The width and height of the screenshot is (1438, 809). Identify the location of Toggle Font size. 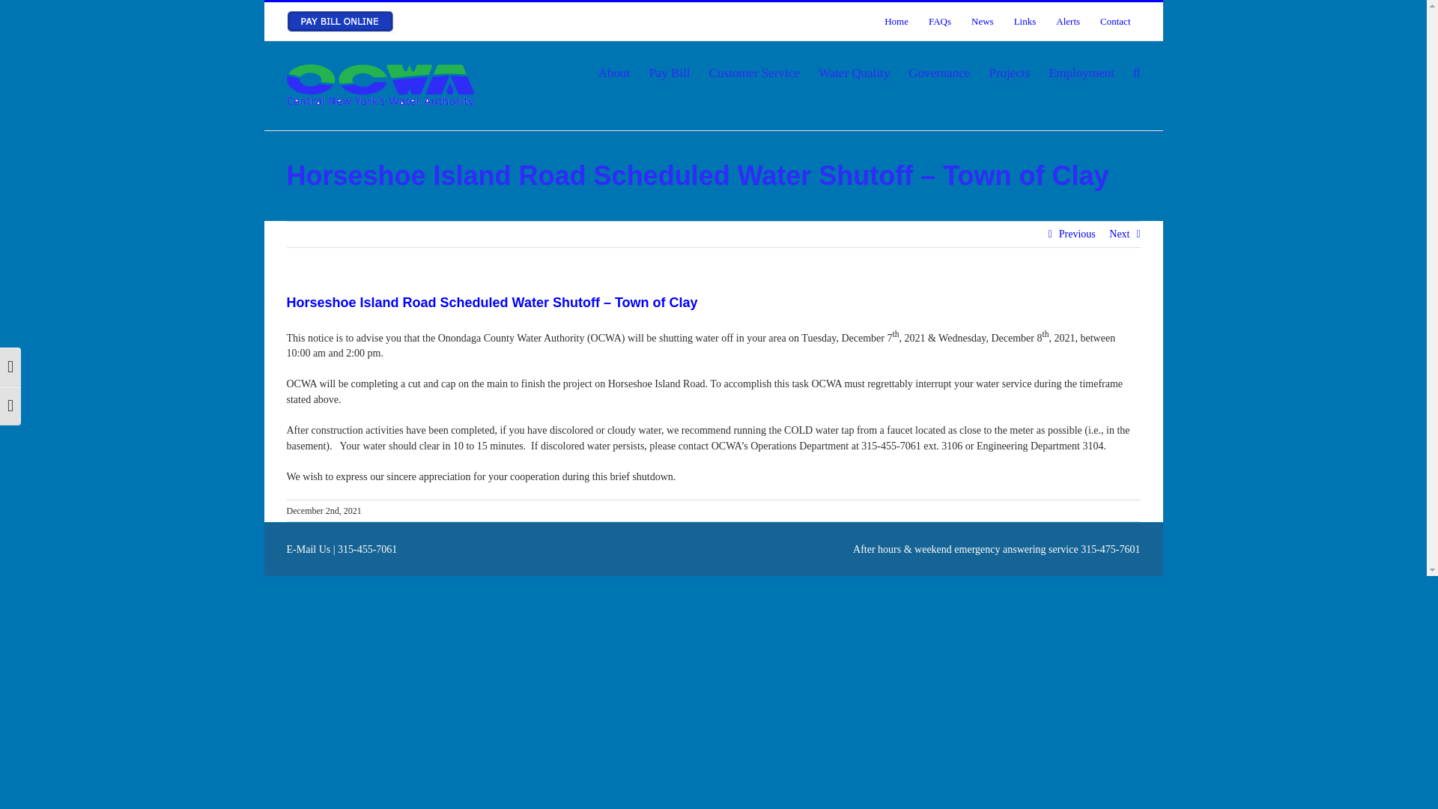
(10, 406).